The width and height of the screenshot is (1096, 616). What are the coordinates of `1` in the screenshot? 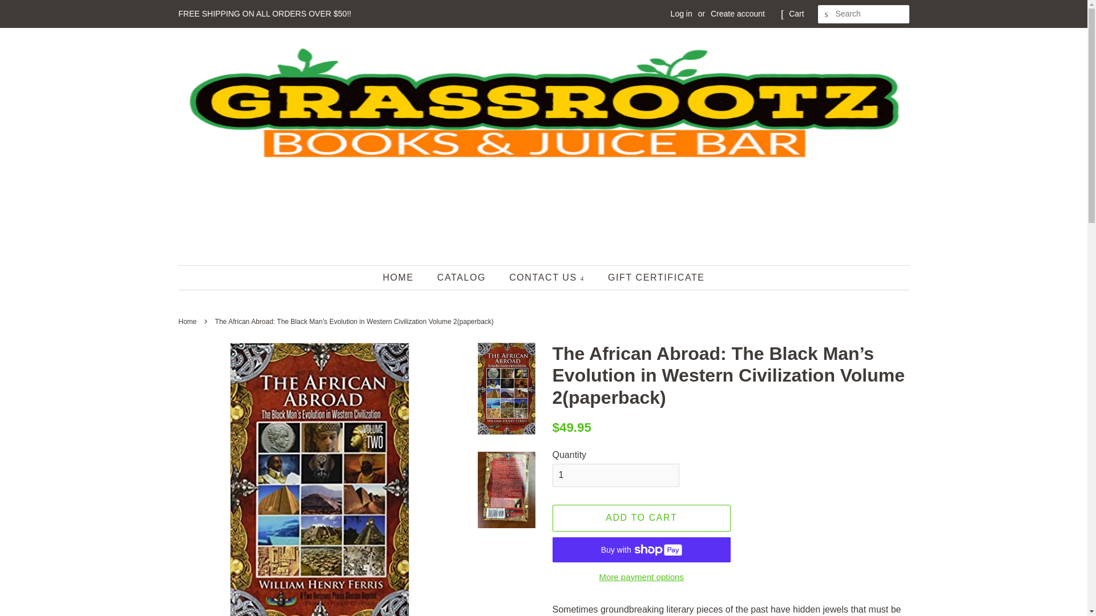 It's located at (615, 476).